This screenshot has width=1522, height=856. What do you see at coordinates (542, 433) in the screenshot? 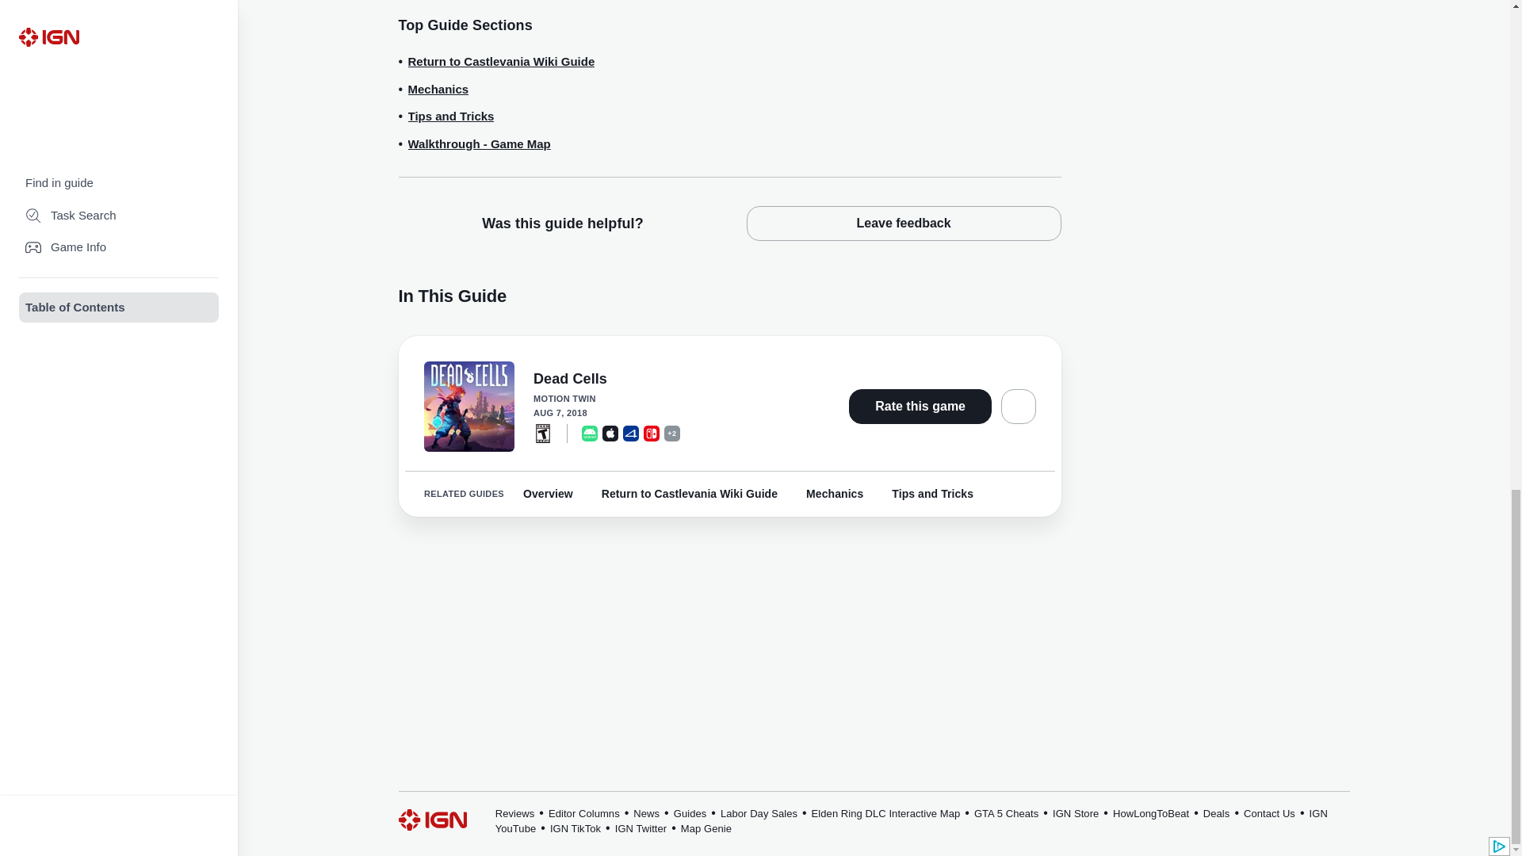
I see `ESRB: Teen` at bounding box center [542, 433].